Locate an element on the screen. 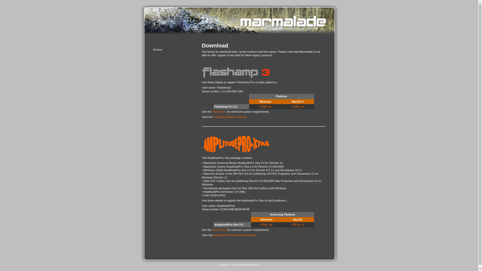 The height and width of the screenshot is (271, 482). AmplitudePro Xtra Release History is located at coordinates (234, 235).